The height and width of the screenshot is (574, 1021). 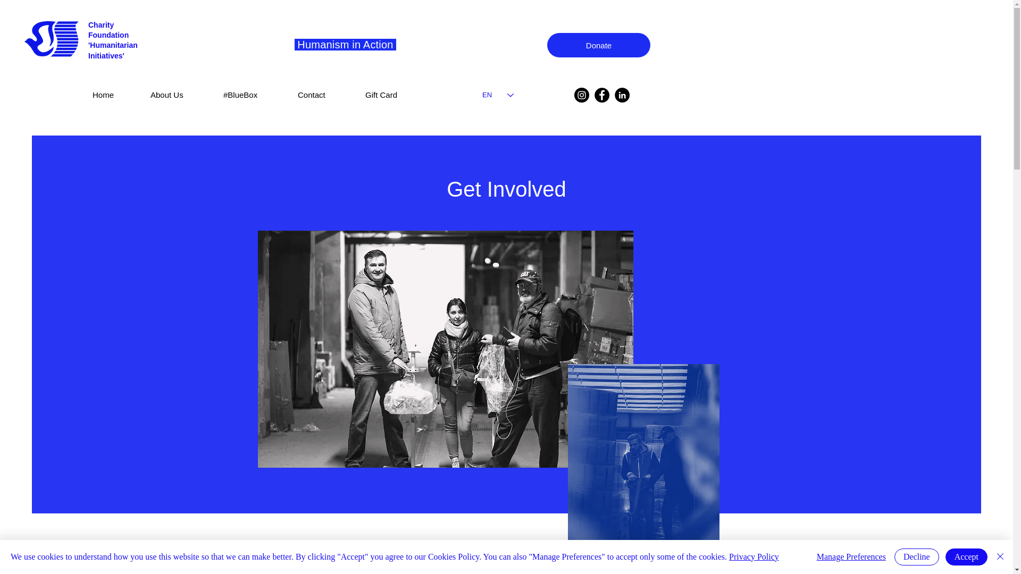 What do you see at coordinates (117, 90) in the screenshot?
I see `Home` at bounding box center [117, 90].